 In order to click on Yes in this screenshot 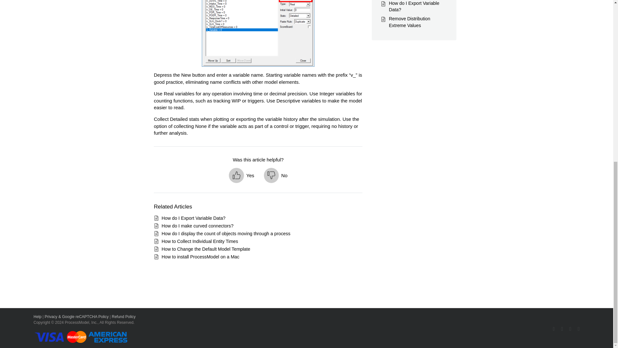, I will do `click(241, 175)`.